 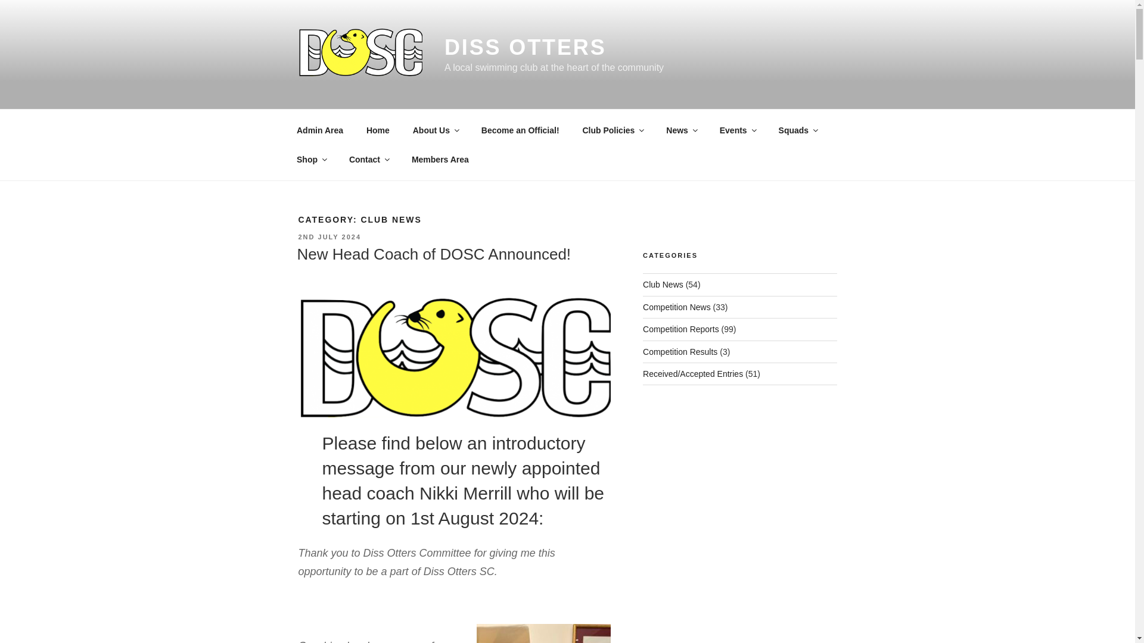 What do you see at coordinates (526, 48) in the screenshot?
I see `DISS OTTERS` at bounding box center [526, 48].